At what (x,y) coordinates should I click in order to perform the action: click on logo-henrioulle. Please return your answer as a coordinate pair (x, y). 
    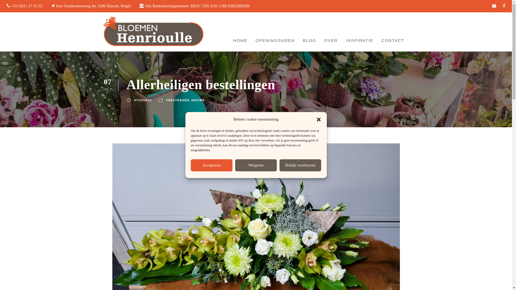
    Looking at the image, I should click on (153, 32).